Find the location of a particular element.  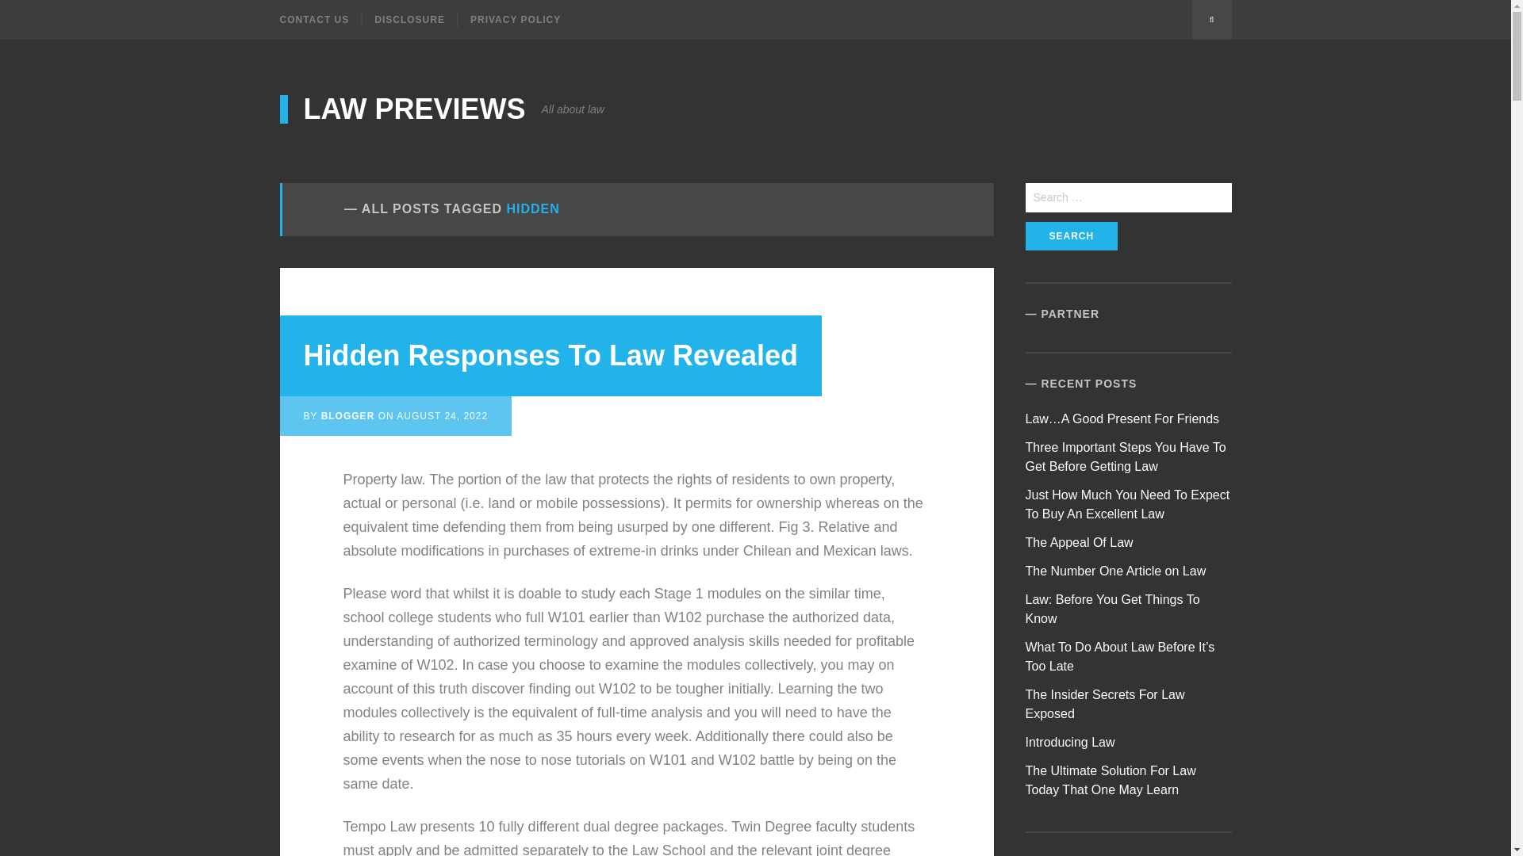

Just How Much You Need To Expect To Buy An Excellent Law is located at coordinates (1128, 504).